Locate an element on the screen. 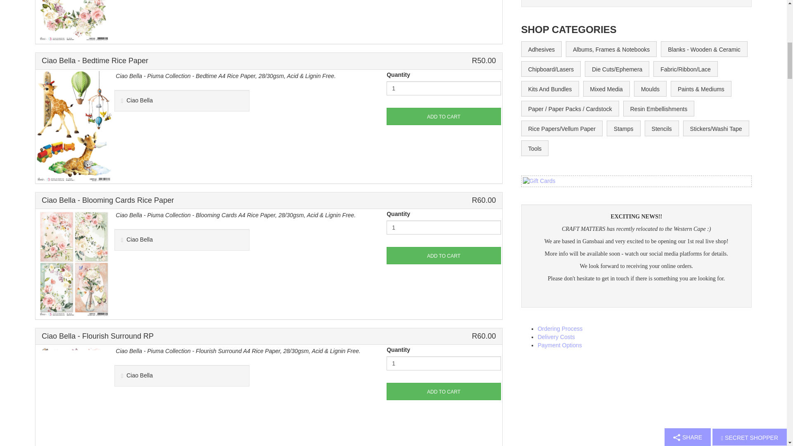 The height and width of the screenshot is (446, 793). ADD TO CART is located at coordinates (444, 391).